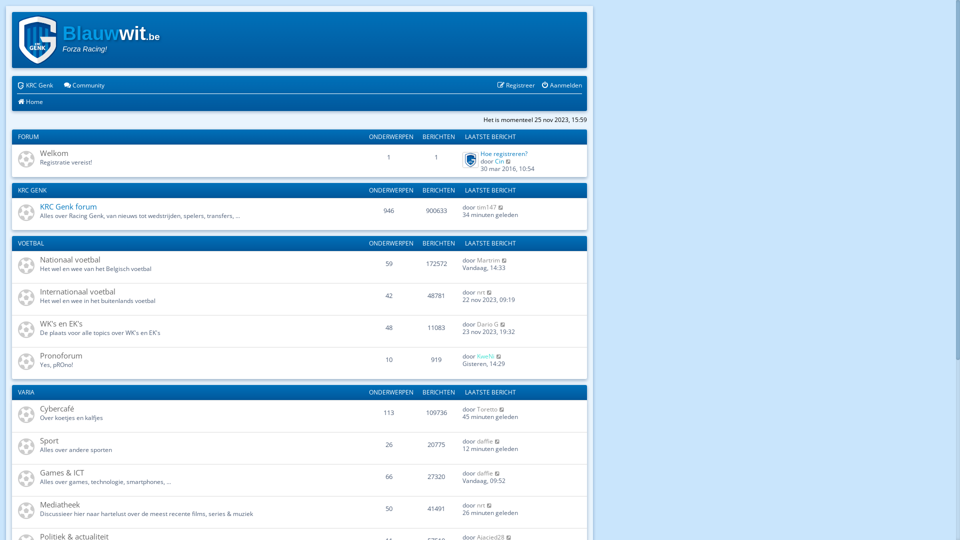 This screenshot has height=540, width=960. Describe the element at coordinates (509, 161) in the screenshot. I see `Bekijk laatste bericht` at that location.